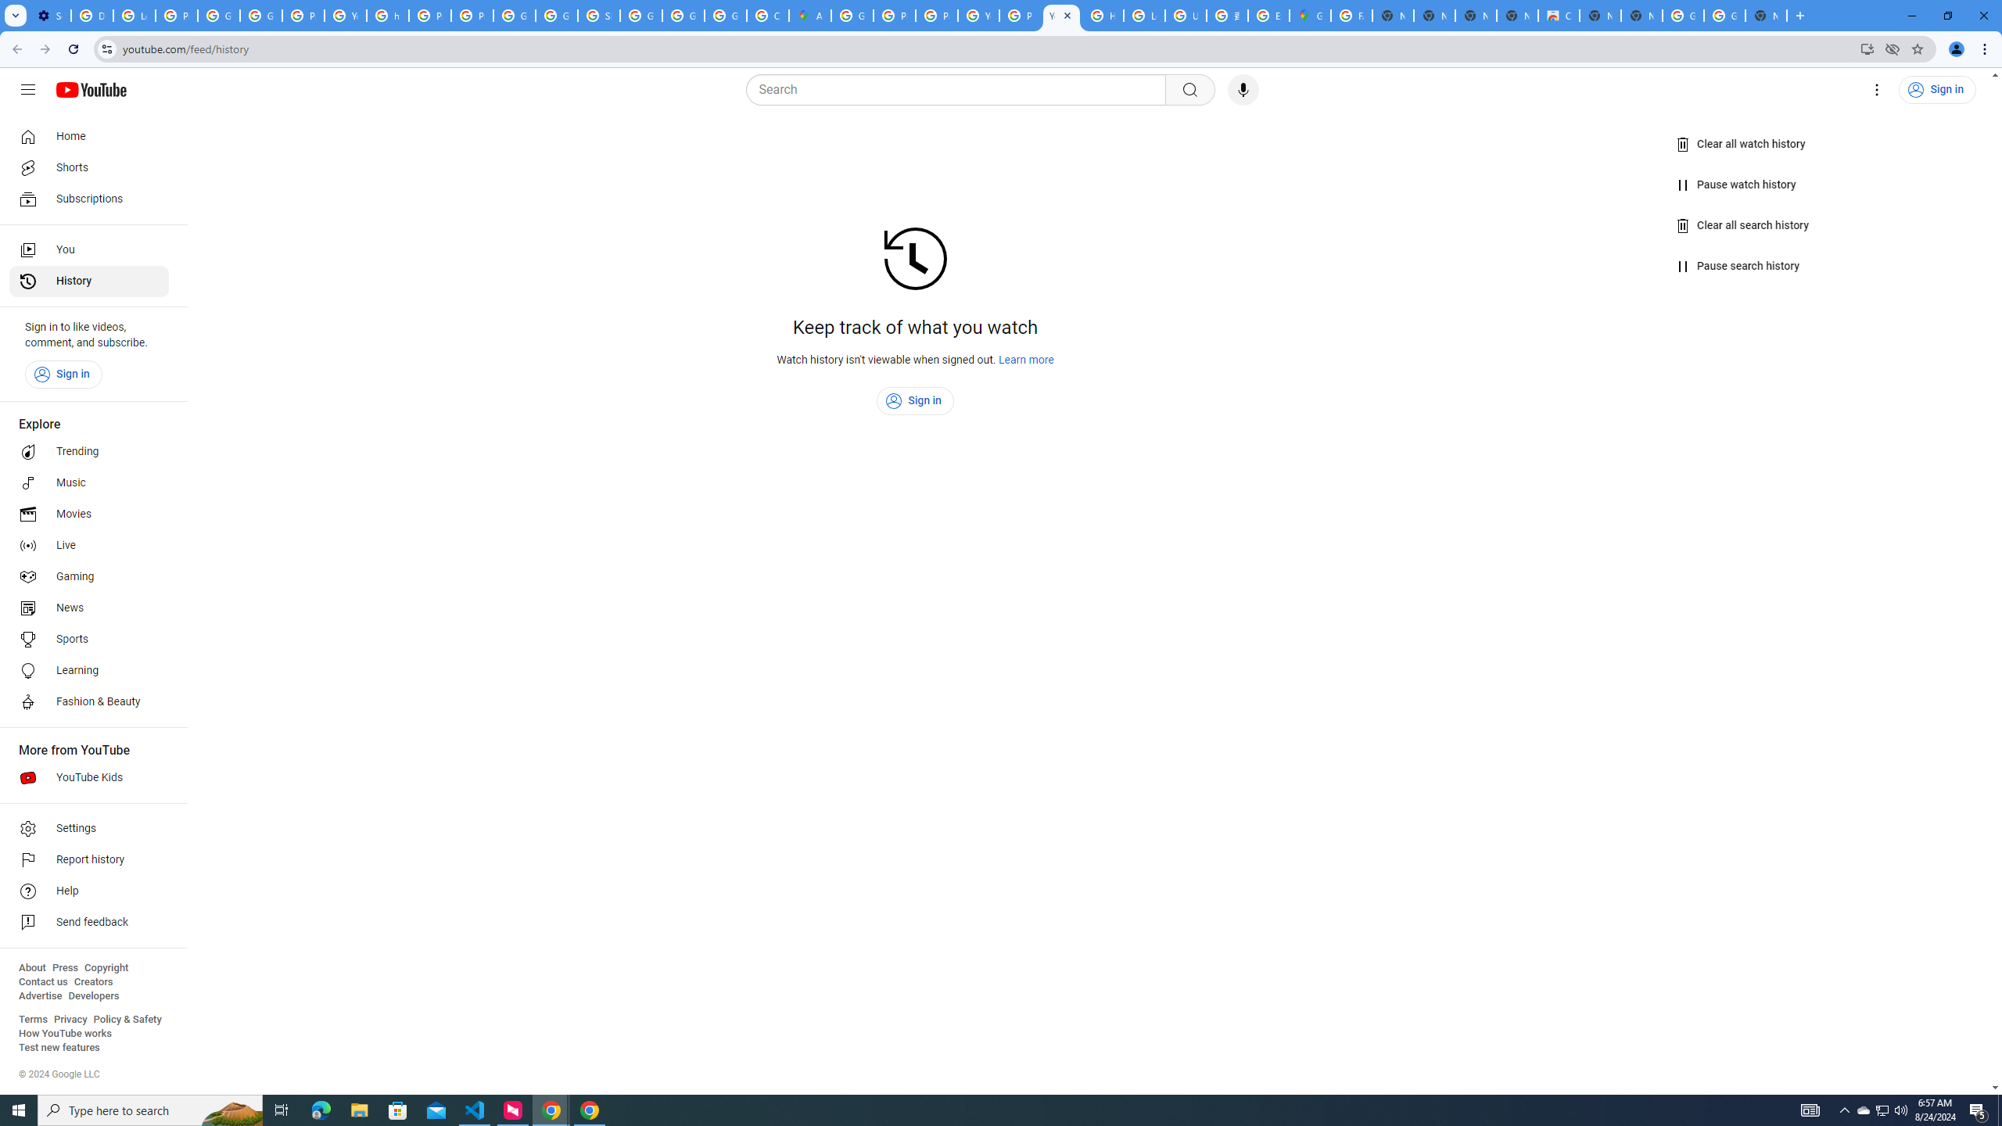 Image resolution: width=2002 pixels, height=1126 pixels. Describe the element at coordinates (89, 167) in the screenshot. I see `Shorts` at that location.